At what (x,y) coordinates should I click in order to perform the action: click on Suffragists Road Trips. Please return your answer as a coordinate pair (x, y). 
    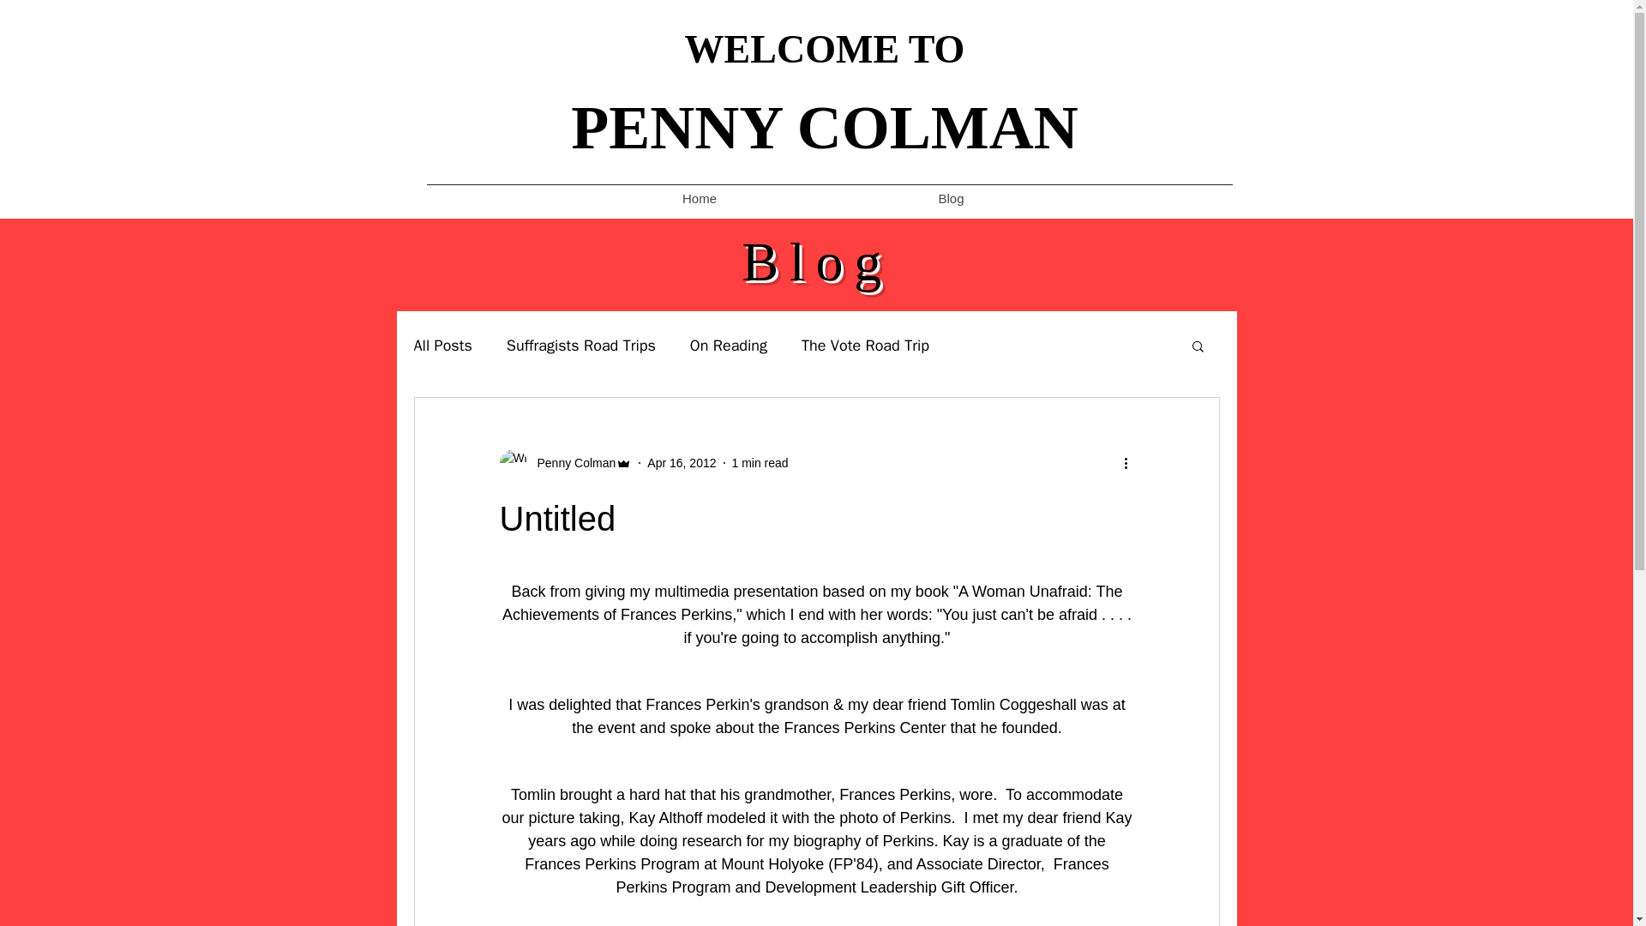
    Looking at the image, I should click on (581, 345).